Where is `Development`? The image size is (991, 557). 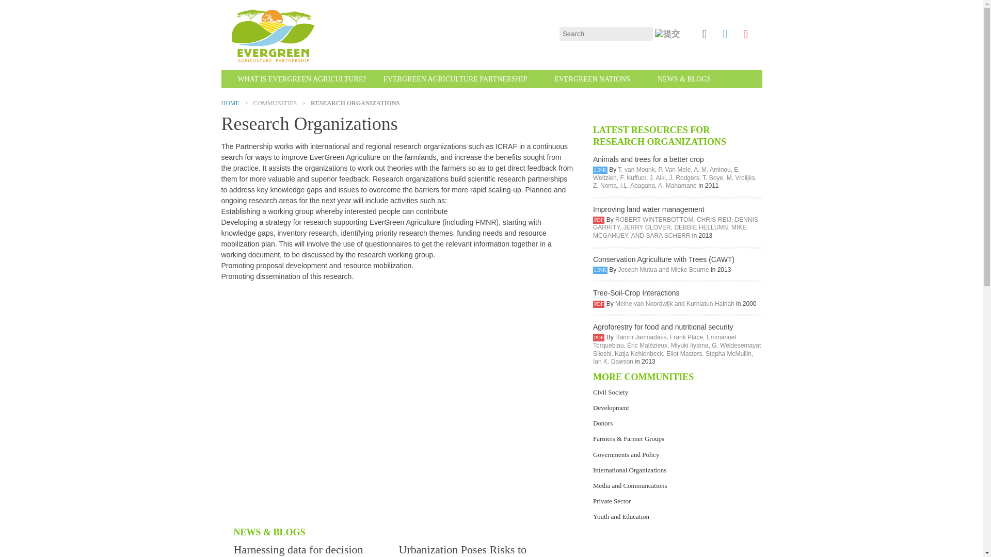 Development is located at coordinates (611, 407).